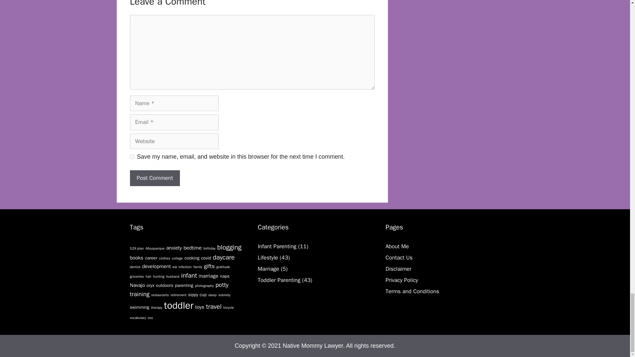  What do you see at coordinates (174, 248) in the screenshot?
I see `anxiety` at bounding box center [174, 248].